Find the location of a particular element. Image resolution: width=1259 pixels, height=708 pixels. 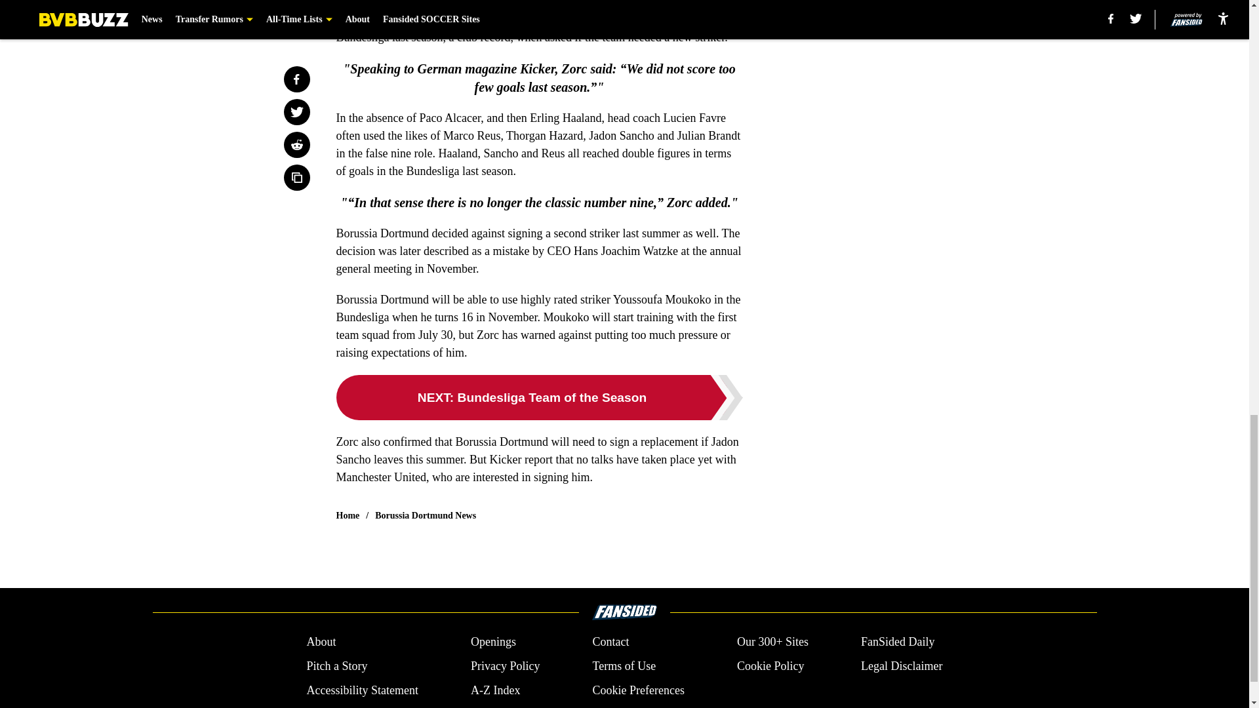

FanSided Daily is located at coordinates (898, 641).